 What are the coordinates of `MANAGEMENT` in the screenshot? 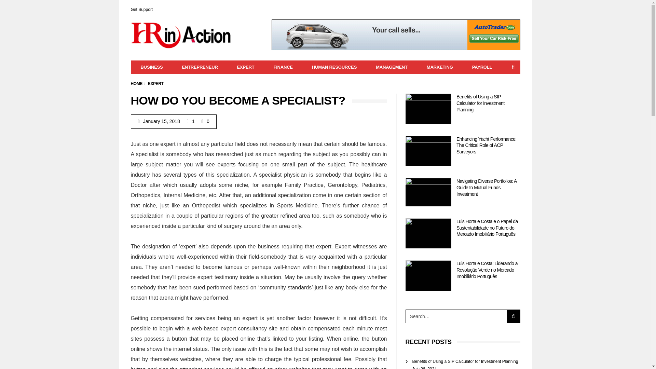 It's located at (392, 67).